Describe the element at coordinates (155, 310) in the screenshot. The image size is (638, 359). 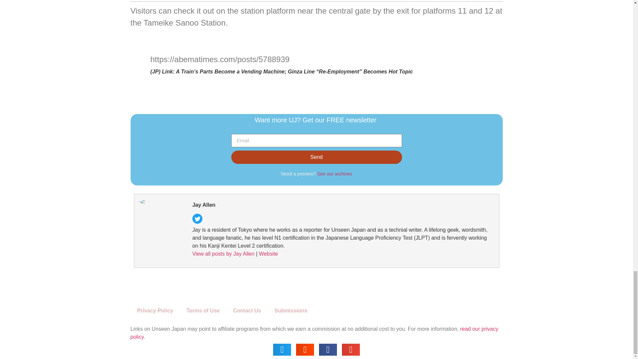
I see `Privacy Policy` at that location.